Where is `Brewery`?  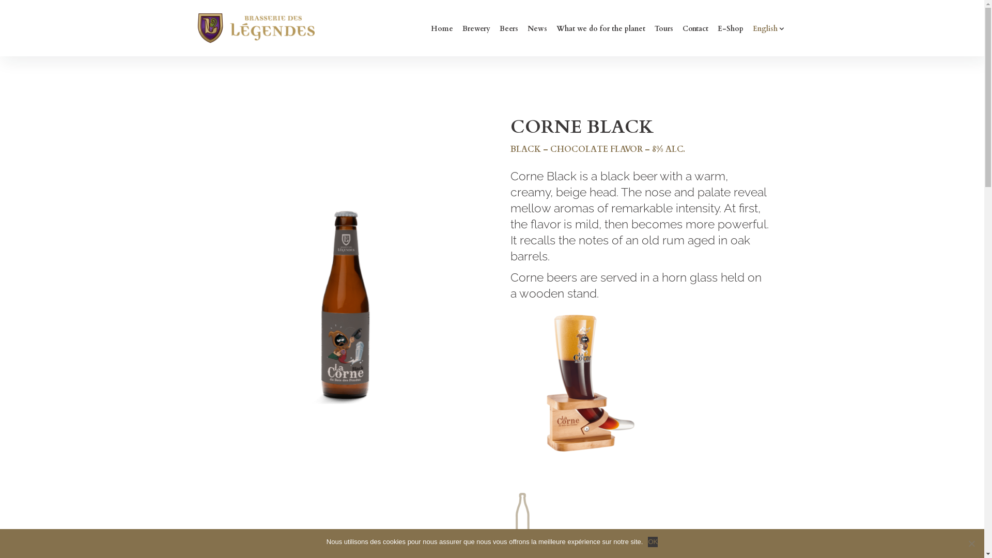 Brewery is located at coordinates (476, 29).